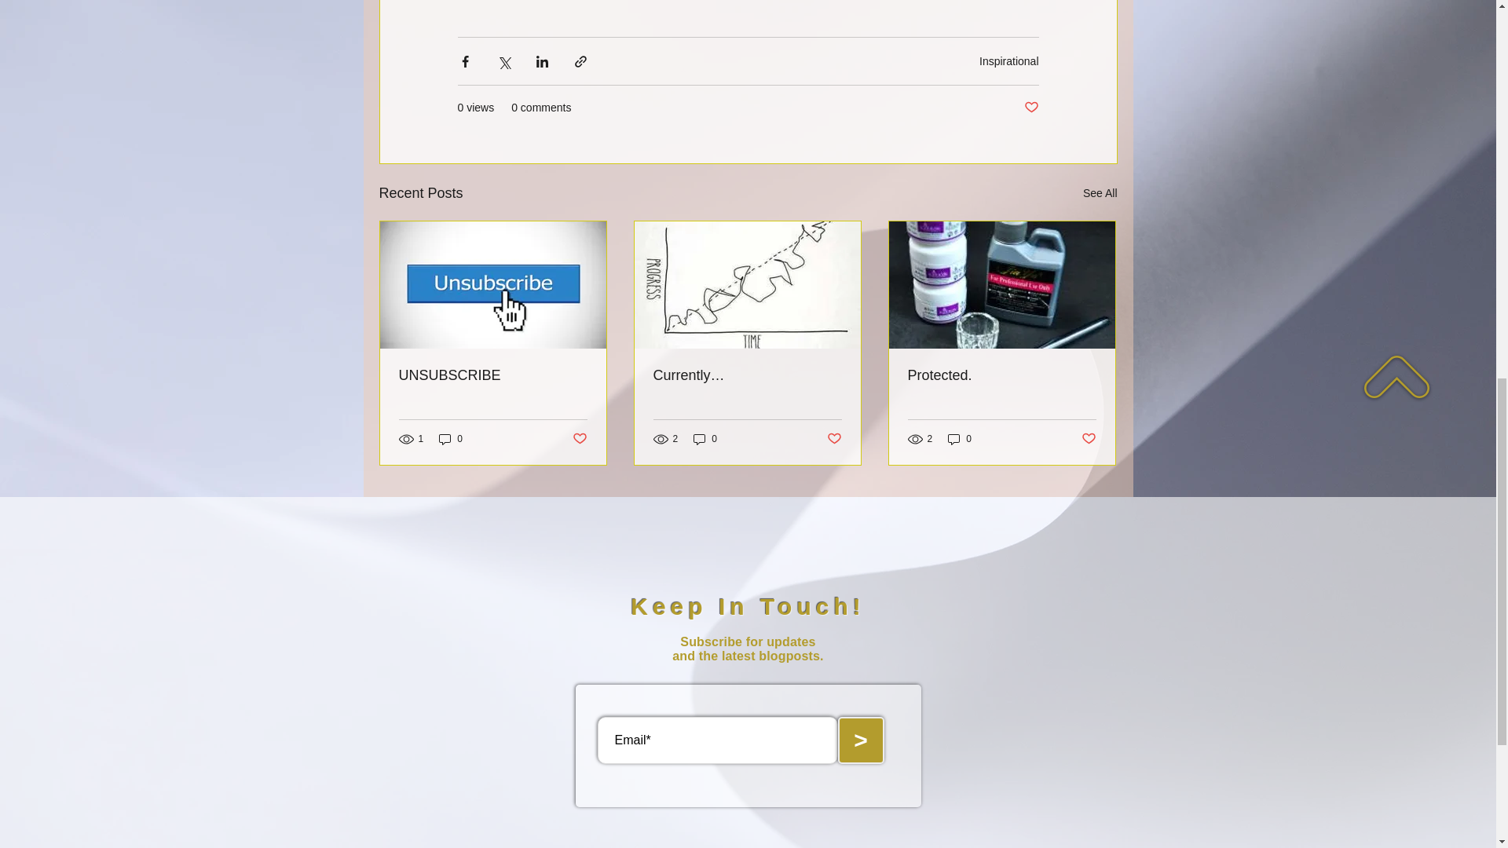 This screenshot has width=1508, height=848. Describe the element at coordinates (1089, 438) in the screenshot. I see `Post not marked as liked` at that location.